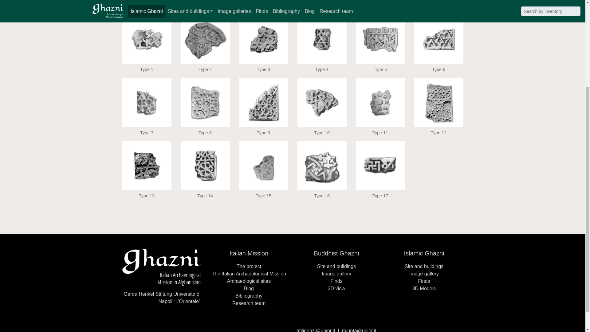  What do you see at coordinates (205, 118) in the screenshot?
I see `Type 8` at bounding box center [205, 118].